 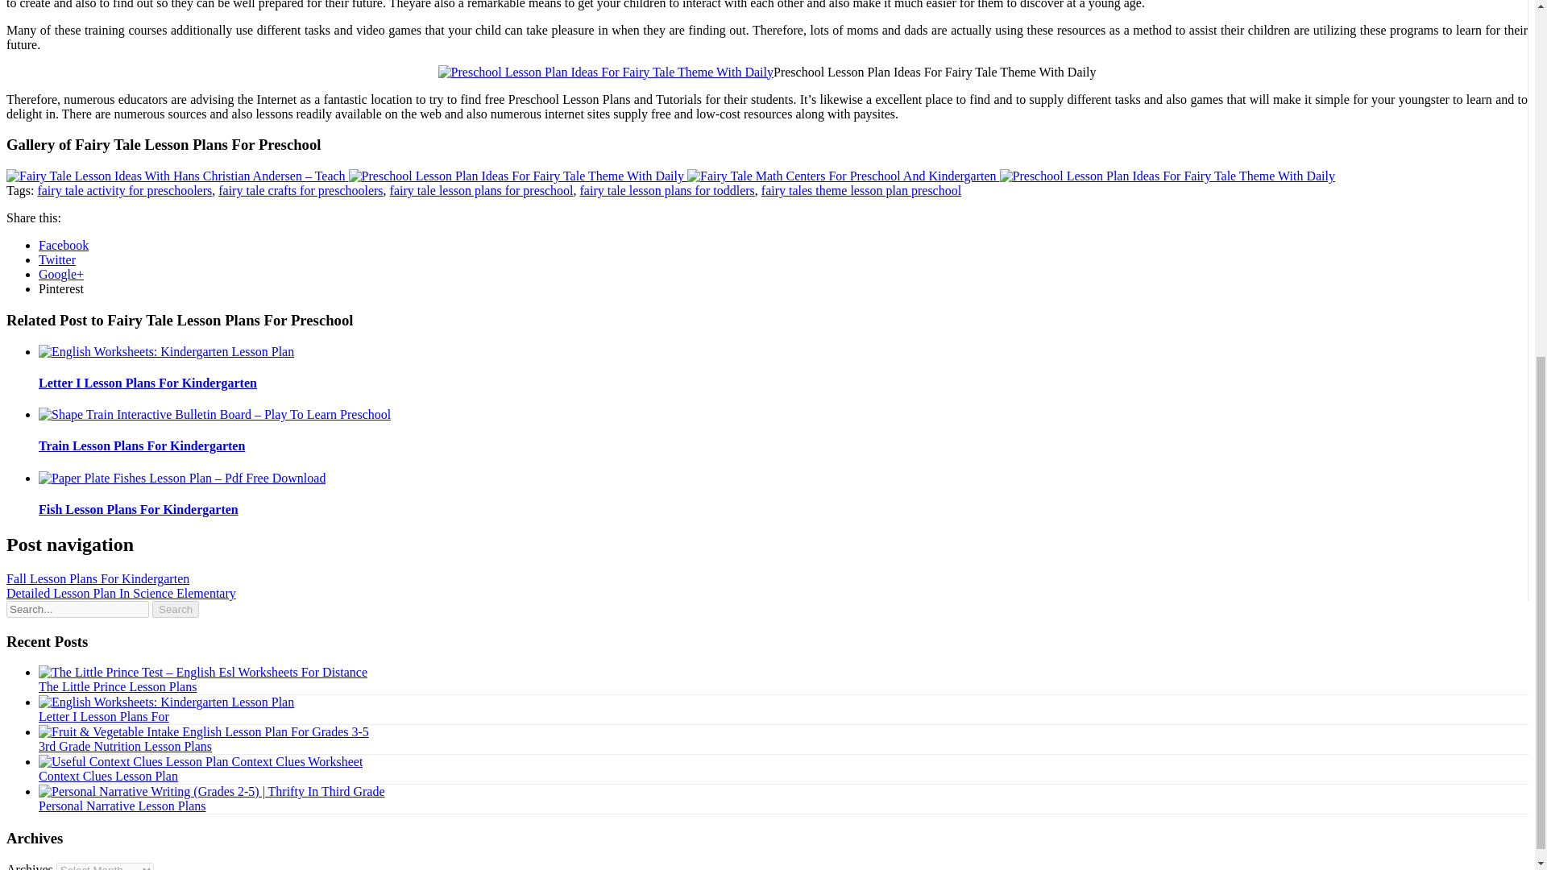 I want to click on Fairy Tale Math Centers For Preschool And Kindergarten, so click(x=843, y=176).